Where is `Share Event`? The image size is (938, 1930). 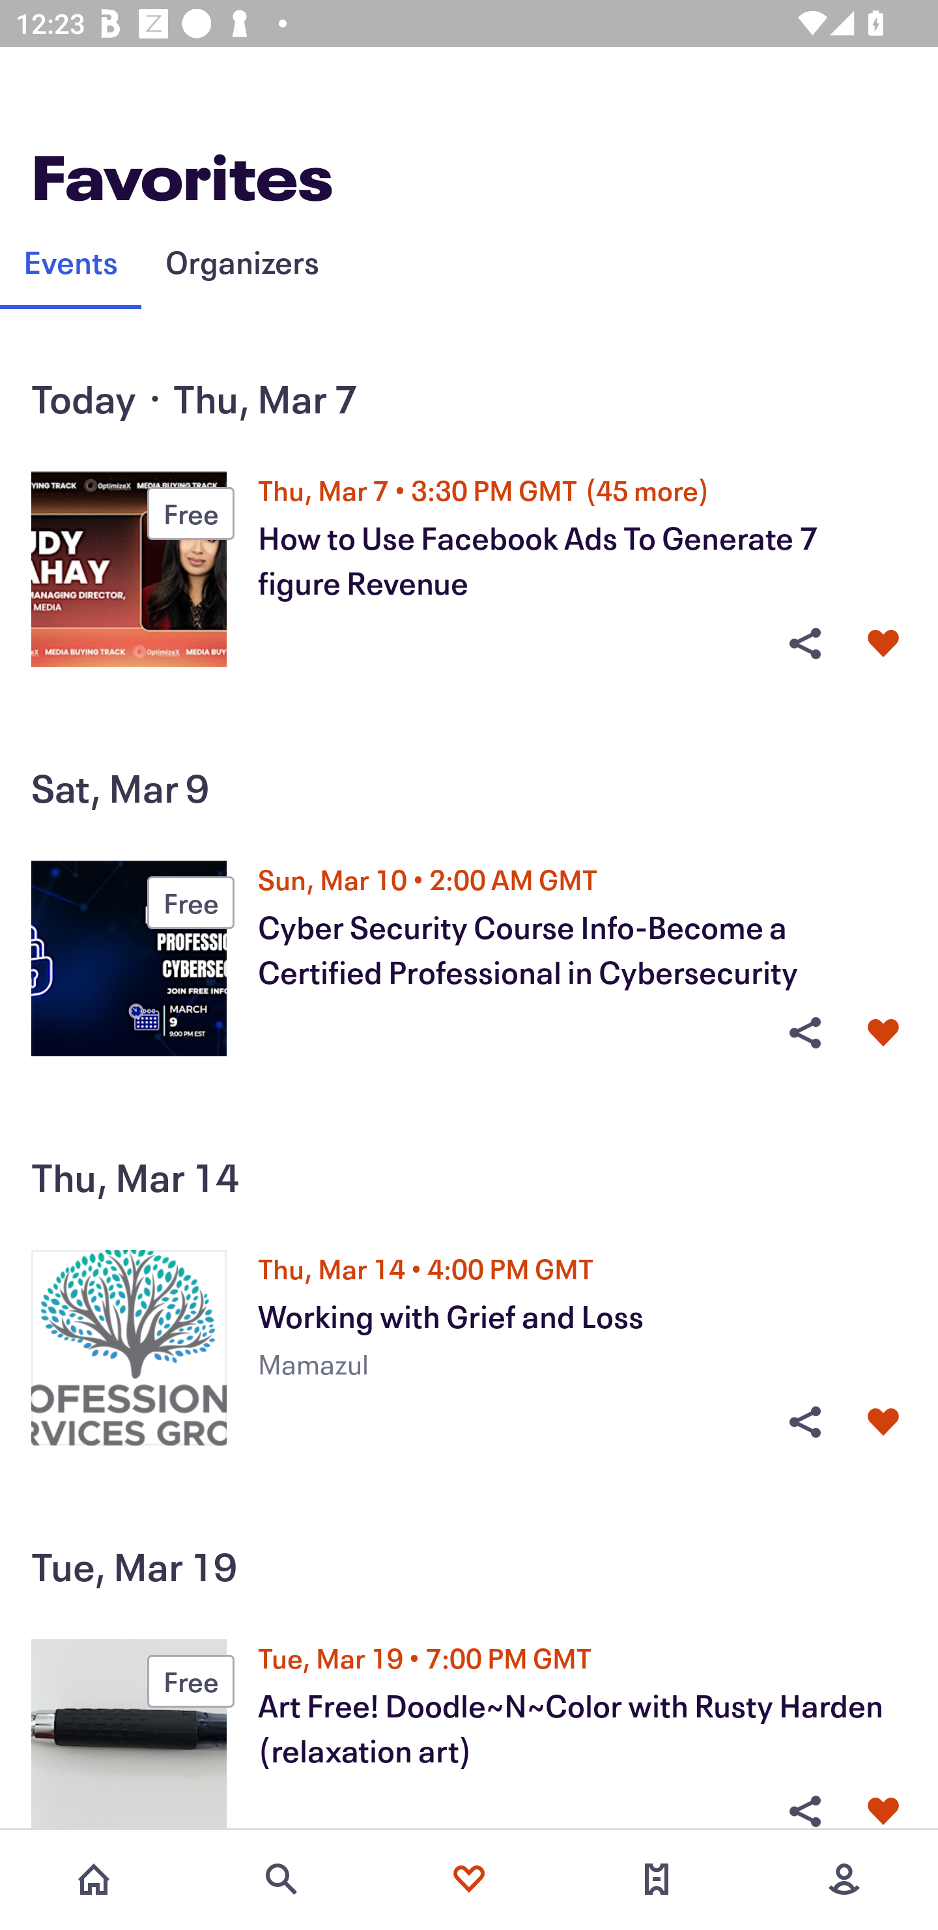
Share Event is located at coordinates (804, 1811).